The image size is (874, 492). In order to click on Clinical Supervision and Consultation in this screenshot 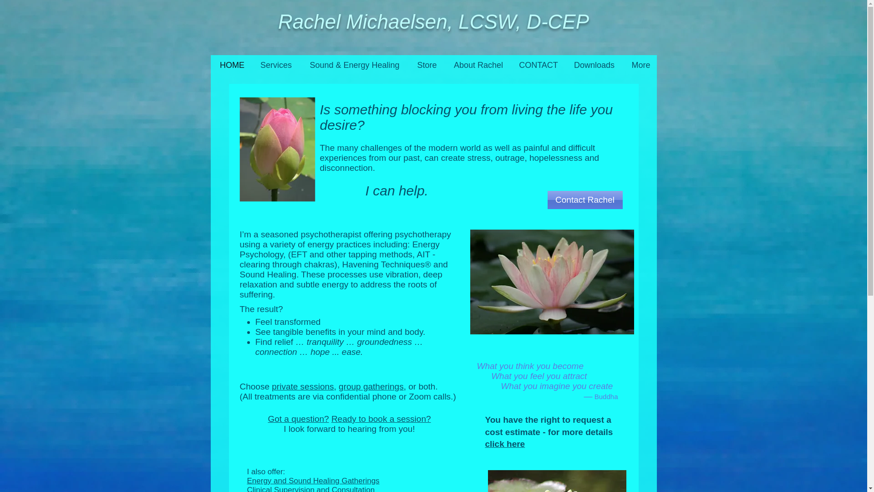, I will do `click(310, 488)`.